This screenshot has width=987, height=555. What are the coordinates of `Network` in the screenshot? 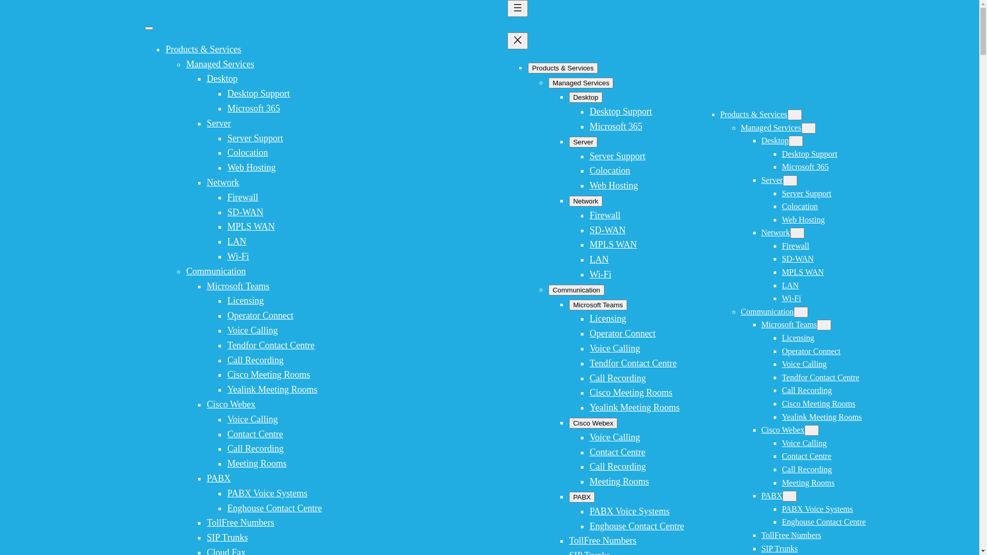 It's located at (586, 201).